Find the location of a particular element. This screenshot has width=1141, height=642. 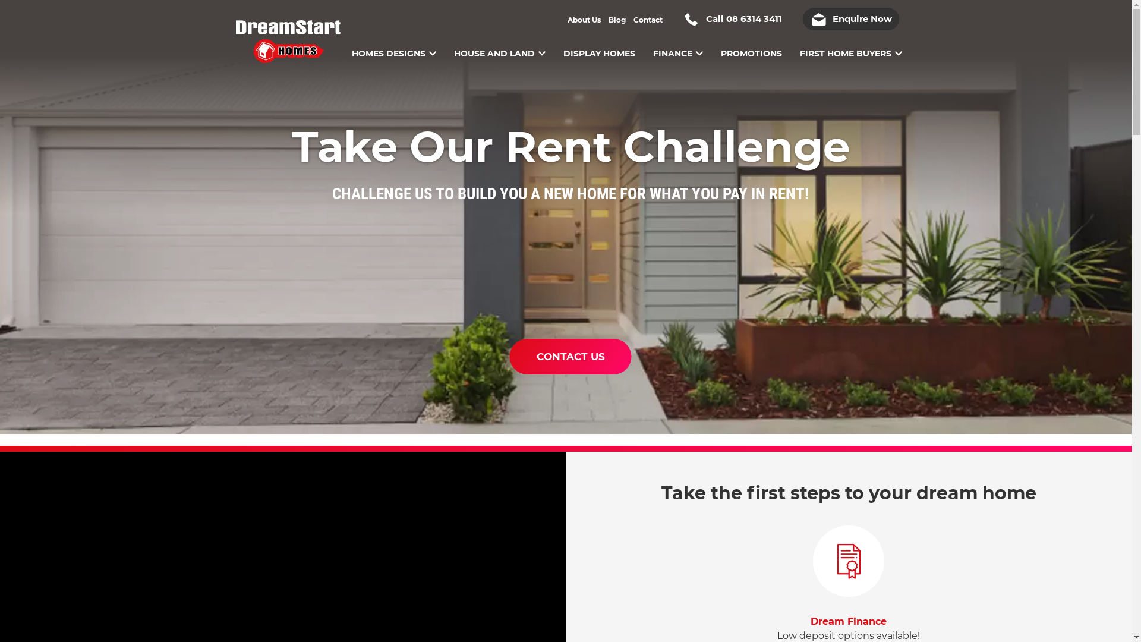

About Us is located at coordinates (584, 20).